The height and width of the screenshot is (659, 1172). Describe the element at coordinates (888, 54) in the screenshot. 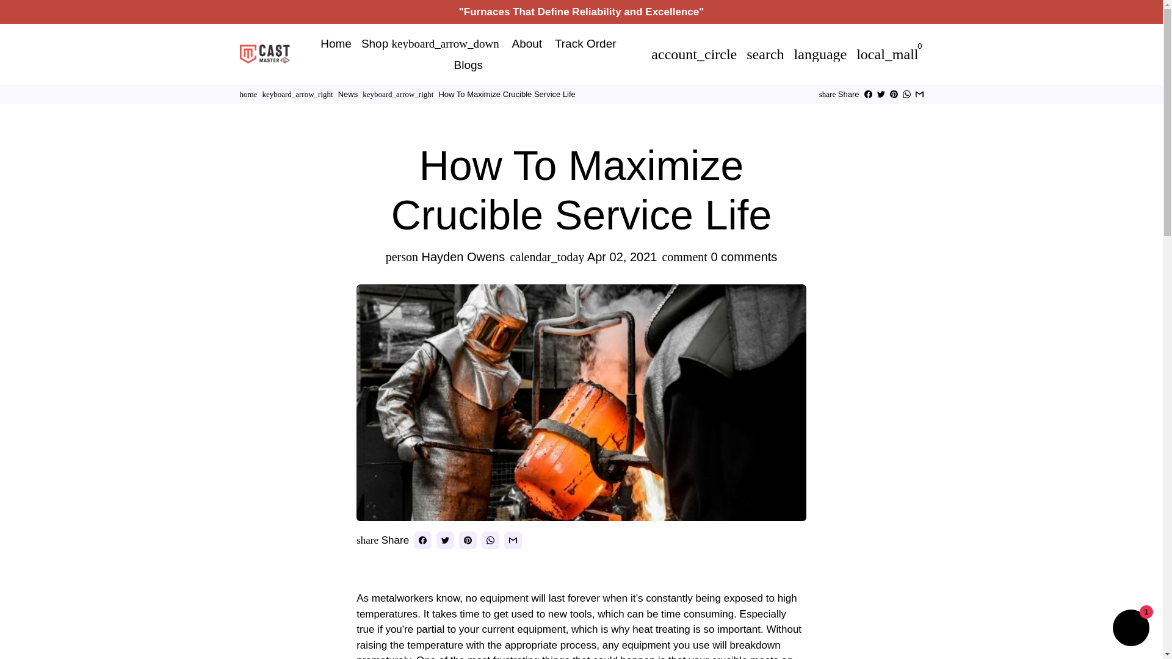

I see `Cart` at that location.